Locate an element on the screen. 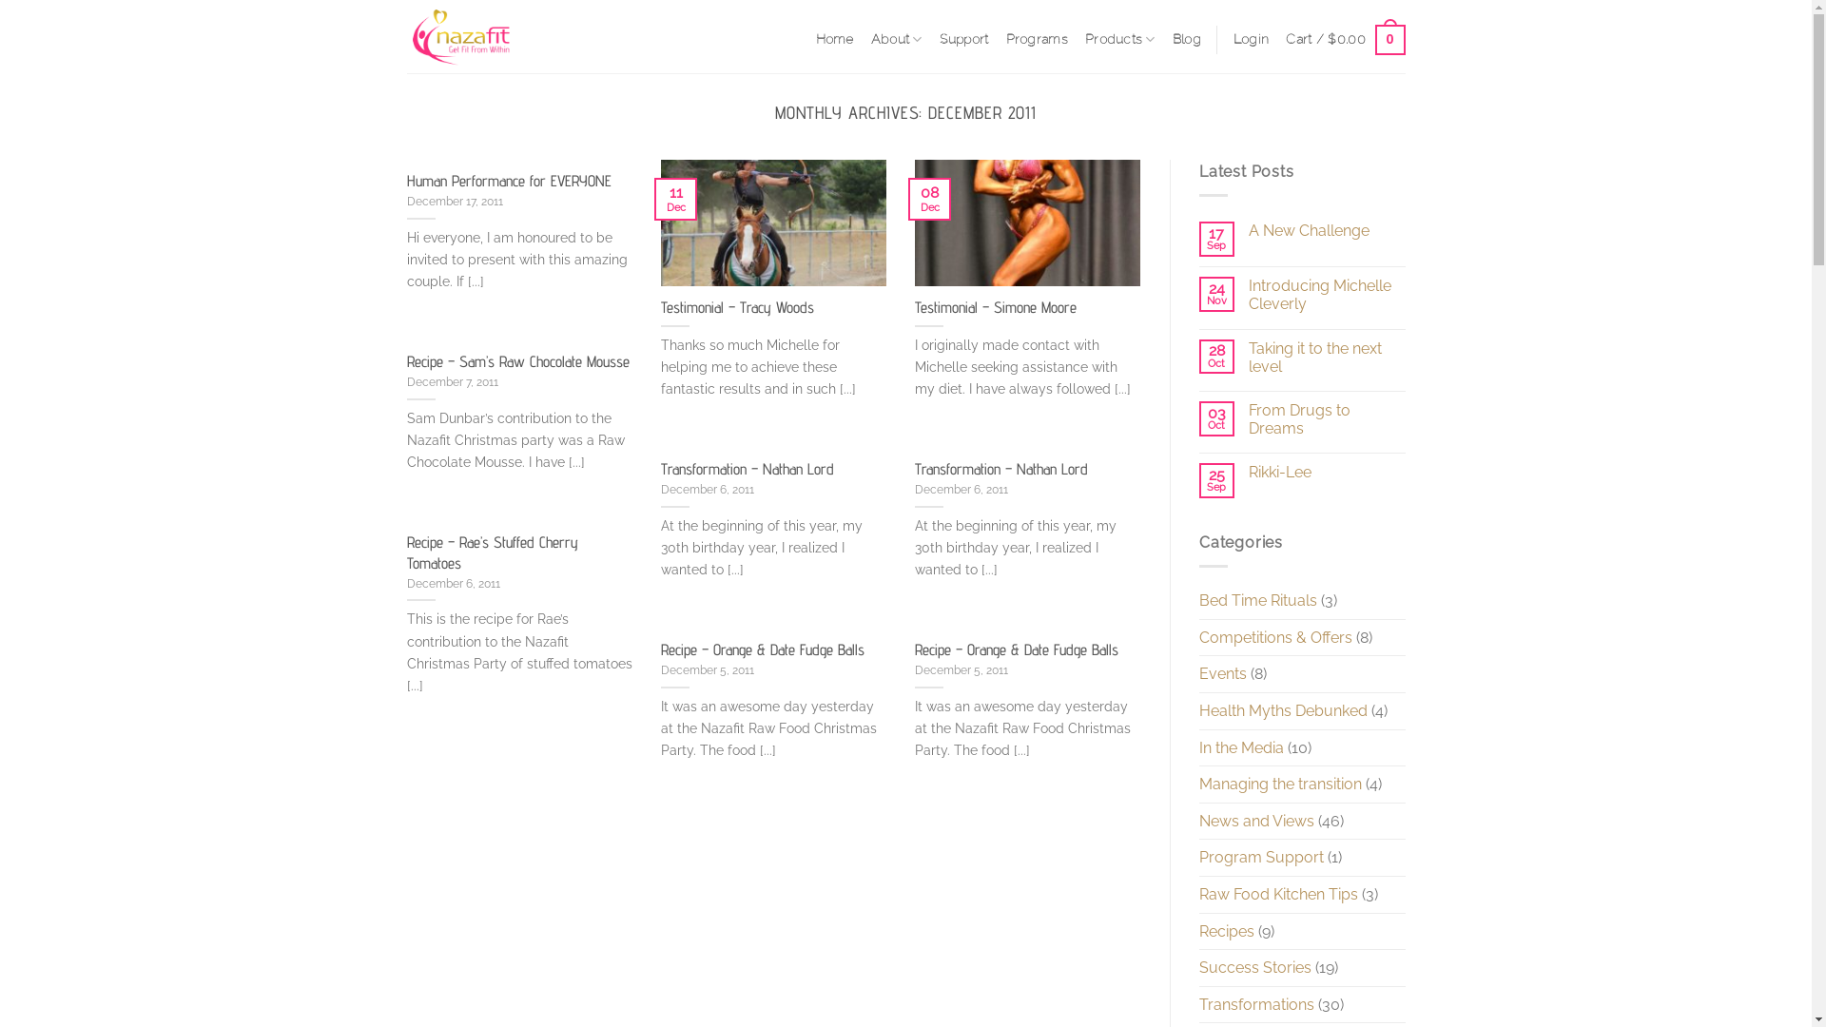 This screenshot has width=1826, height=1027. Competitions & Offers is located at coordinates (1276, 638).